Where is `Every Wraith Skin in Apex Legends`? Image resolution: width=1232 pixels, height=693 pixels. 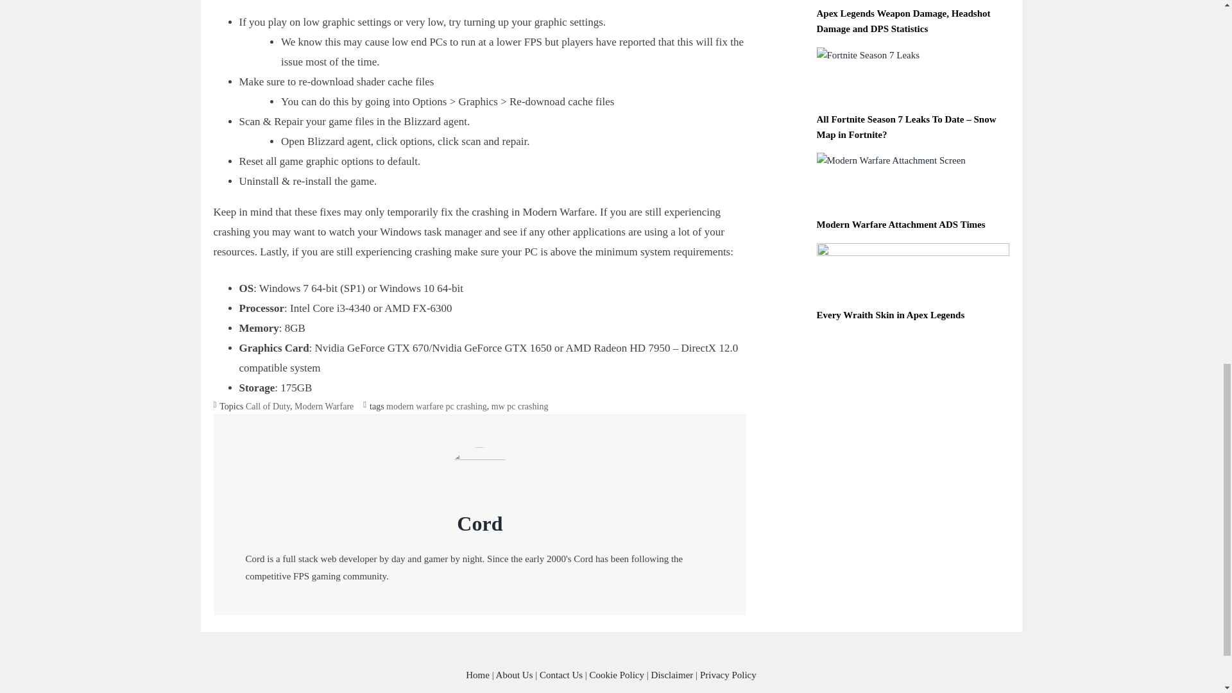 Every Wraith Skin in Apex Legends is located at coordinates (890, 314).